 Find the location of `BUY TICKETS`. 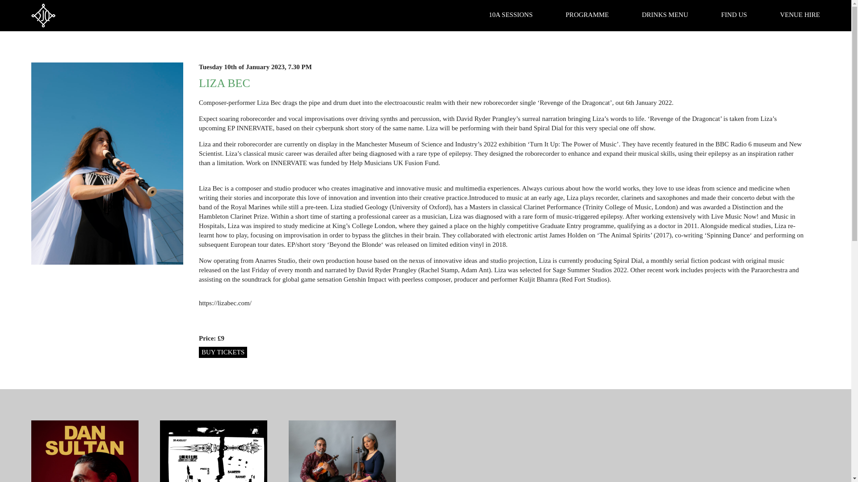

BUY TICKETS is located at coordinates (223, 352).